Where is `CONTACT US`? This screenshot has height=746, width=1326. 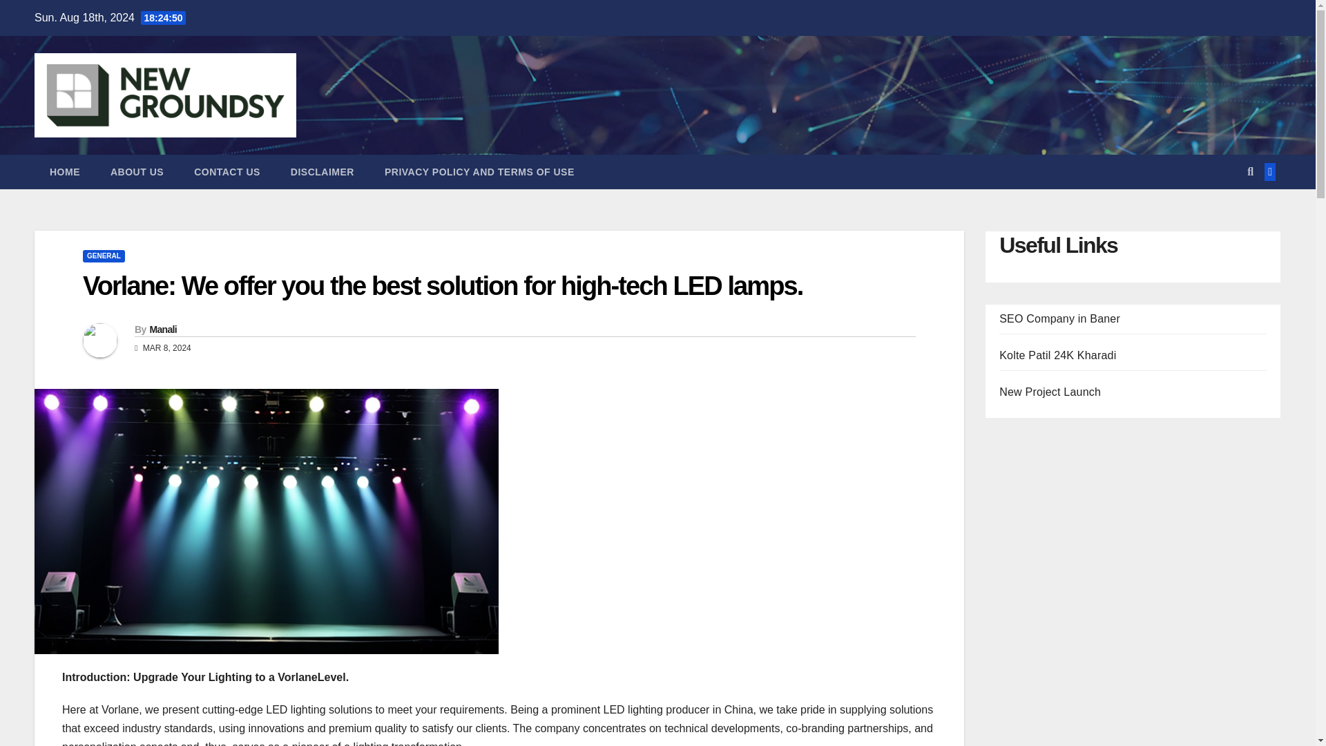
CONTACT US is located at coordinates (227, 171).